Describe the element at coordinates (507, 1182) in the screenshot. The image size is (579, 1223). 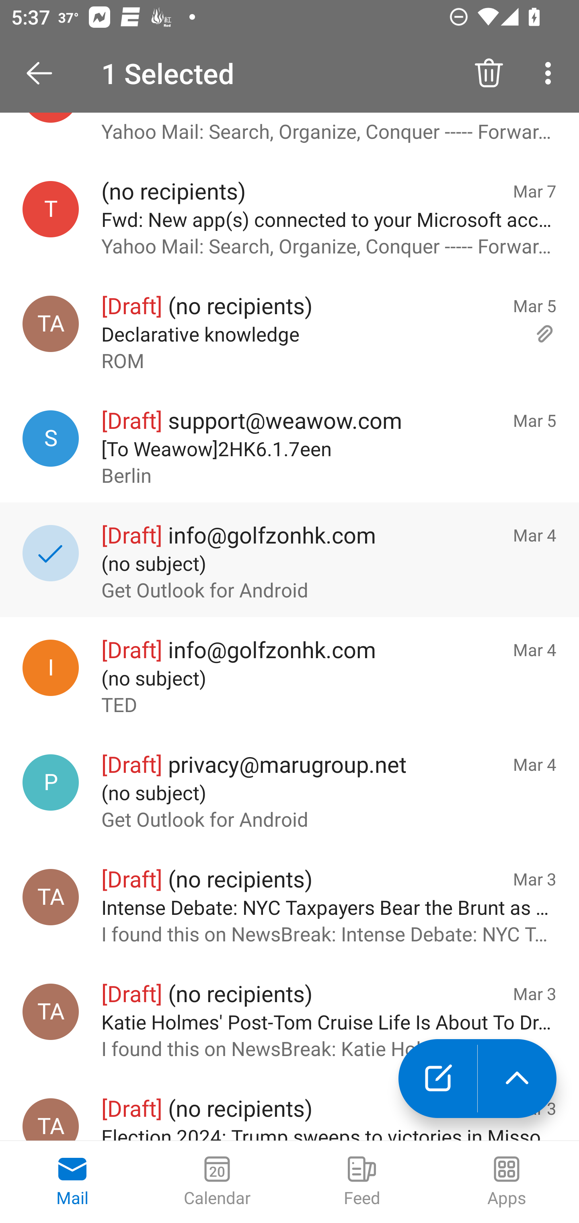
I see `Apps` at that location.